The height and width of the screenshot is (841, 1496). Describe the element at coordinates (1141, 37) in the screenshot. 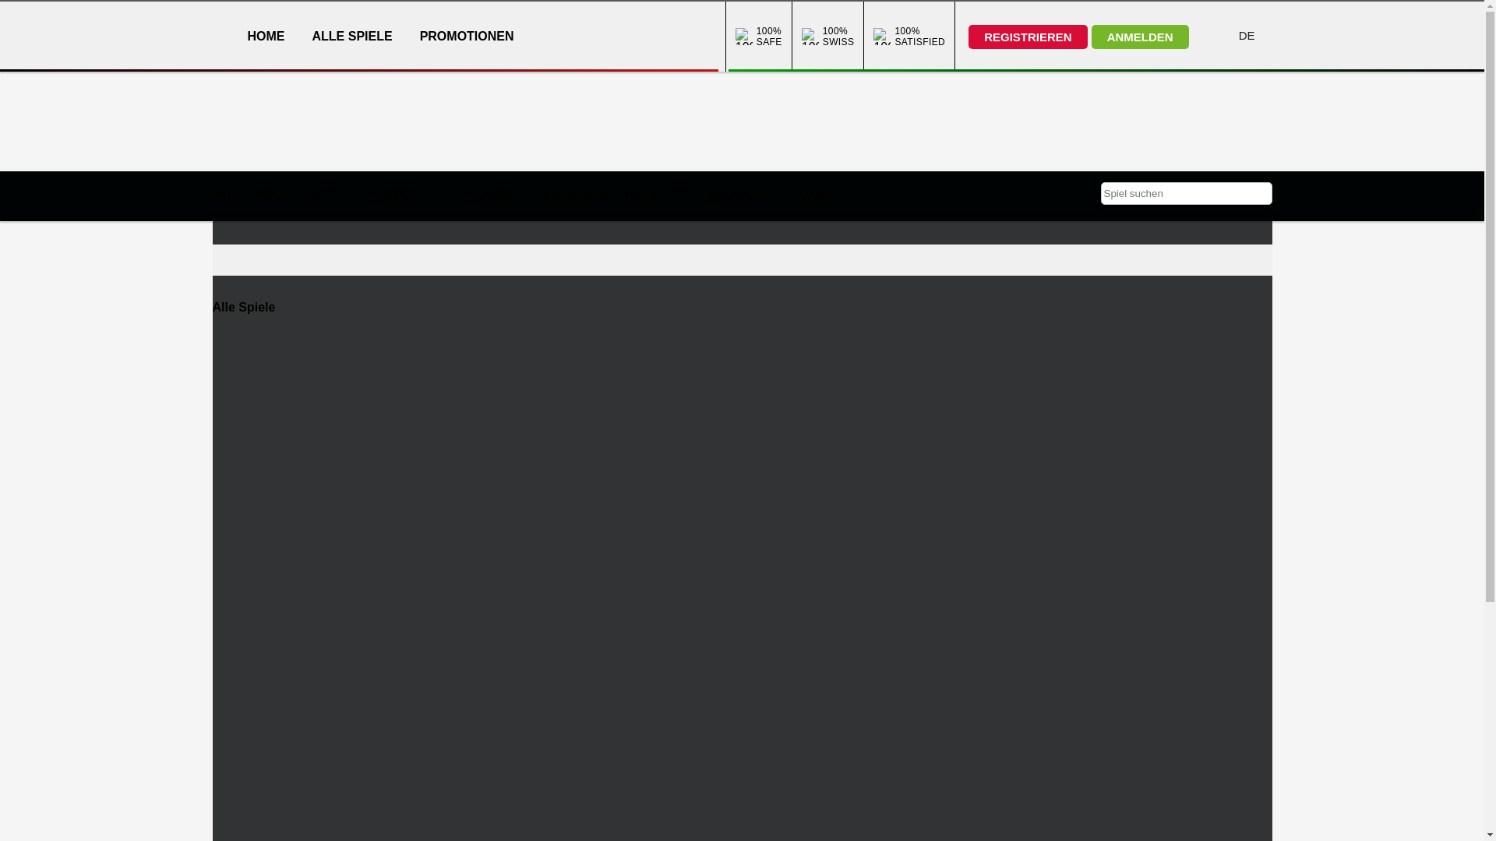

I see `ANMELDEN` at that location.